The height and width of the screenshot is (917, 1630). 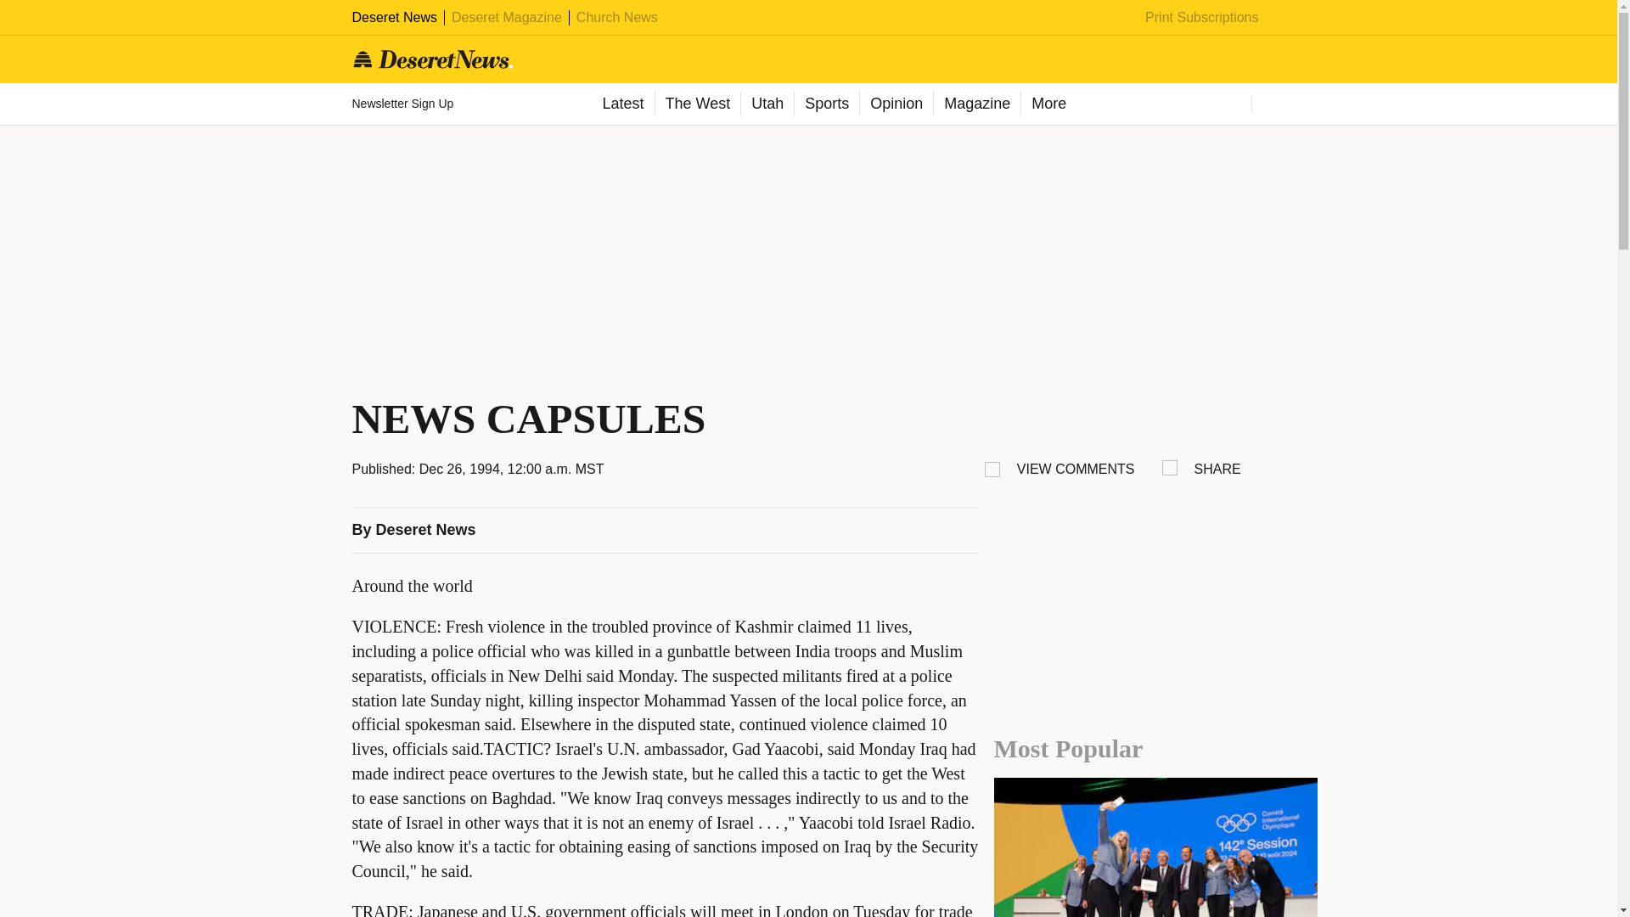 I want to click on Opinion, so click(x=895, y=104).